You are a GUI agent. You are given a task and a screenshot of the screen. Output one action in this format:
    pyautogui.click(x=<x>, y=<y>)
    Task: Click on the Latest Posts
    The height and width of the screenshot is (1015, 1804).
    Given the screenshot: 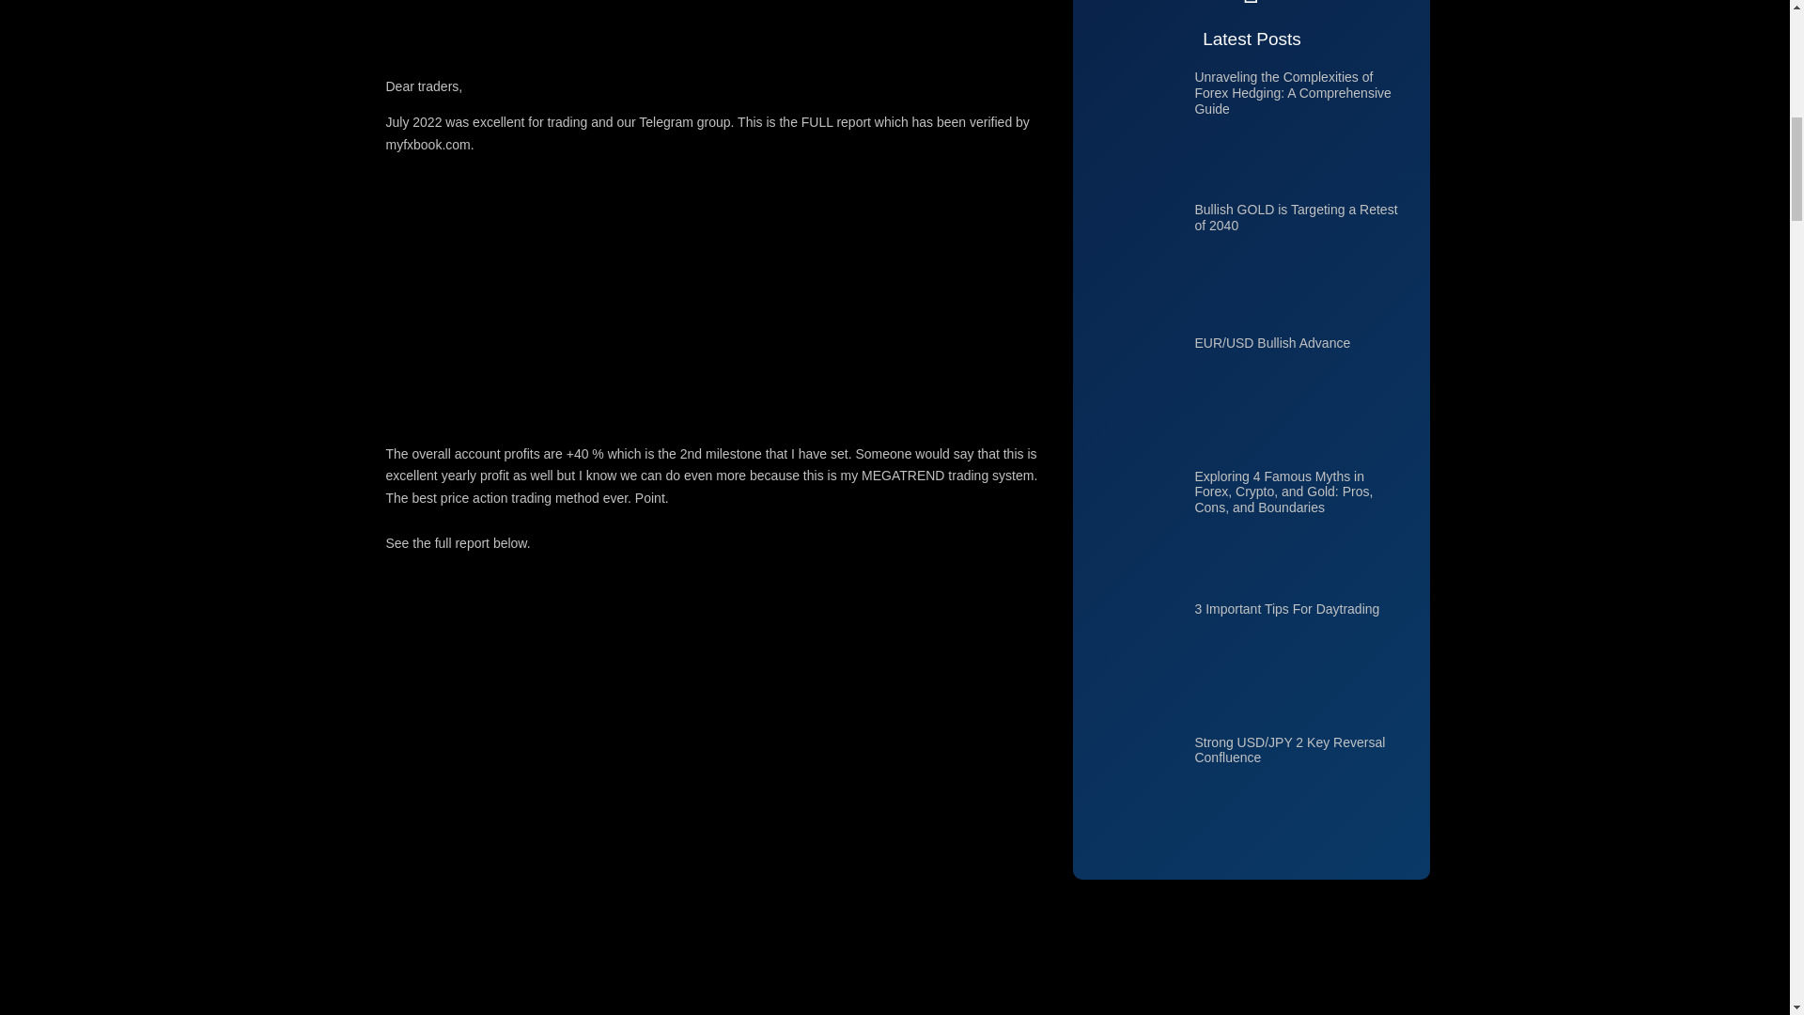 What is the action you would take?
    pyautogui.click(x=1251, y=39)
    